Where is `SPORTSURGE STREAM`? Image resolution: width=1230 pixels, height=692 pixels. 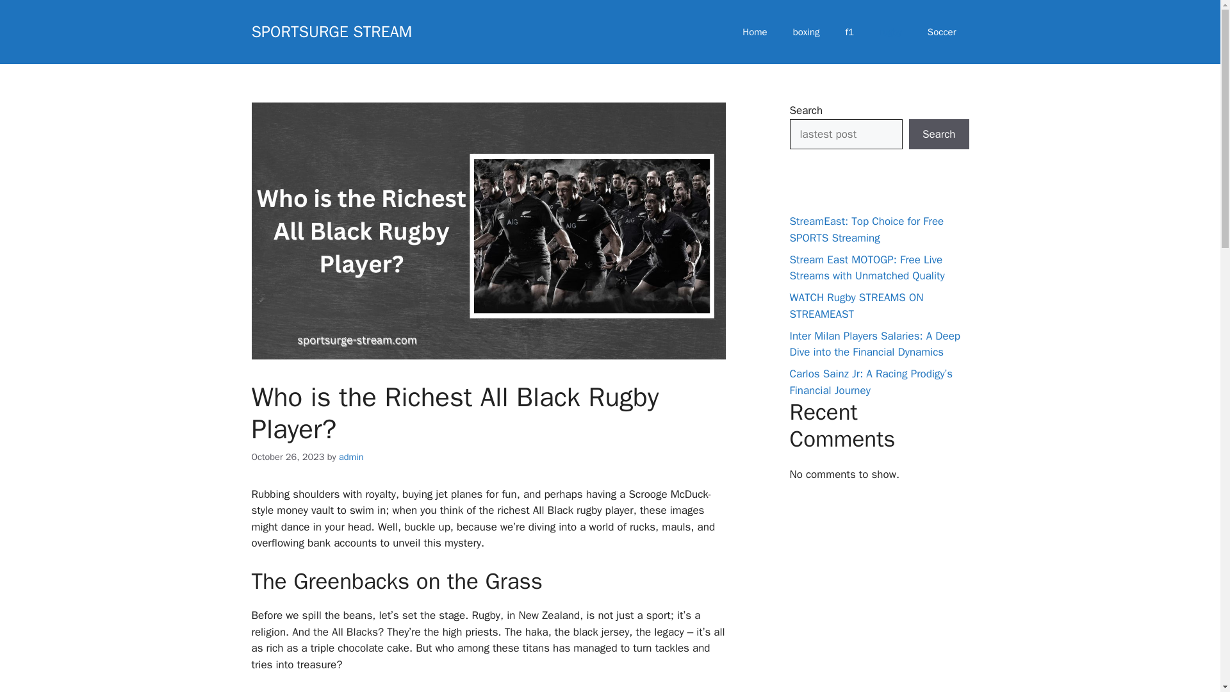
SPORTSURGE STREAM is located at coordinates (331, 31).